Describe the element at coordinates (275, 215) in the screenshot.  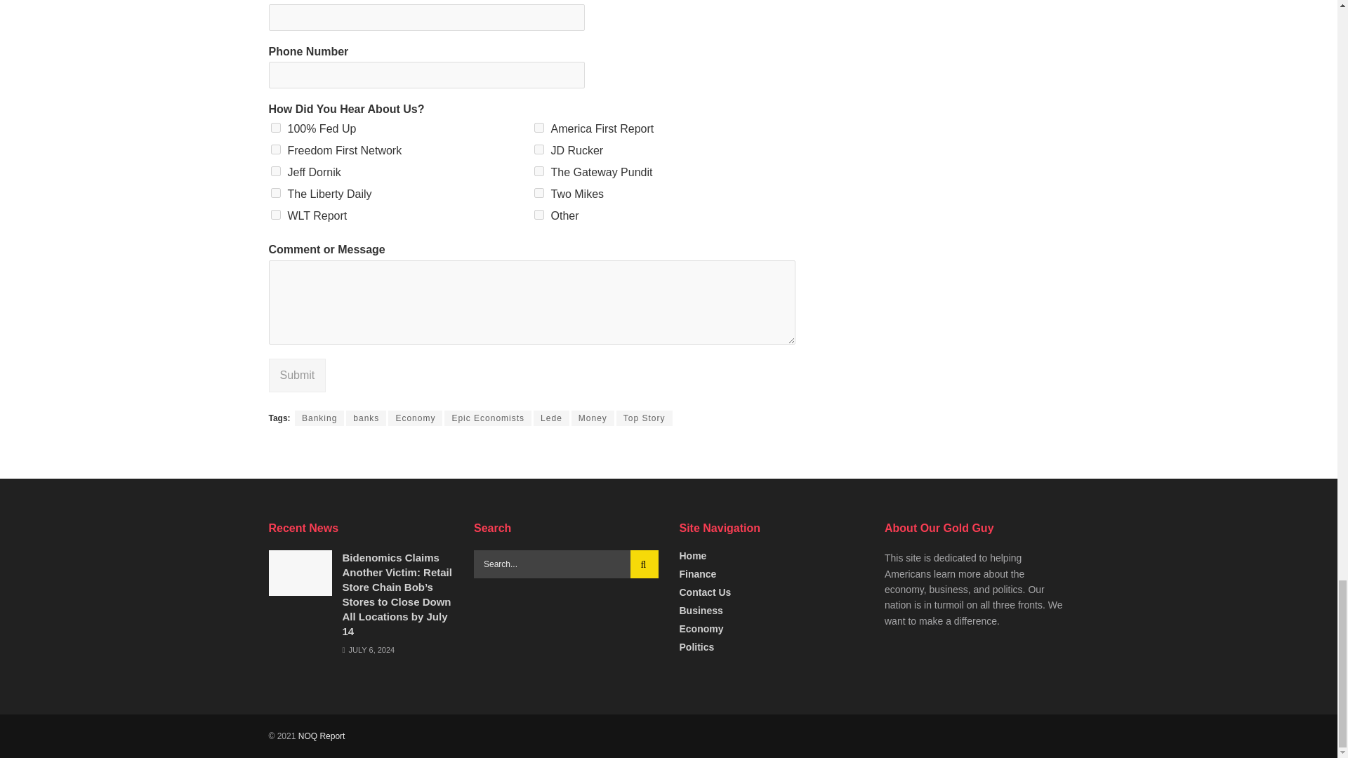
I see `WLT Report` at that location.